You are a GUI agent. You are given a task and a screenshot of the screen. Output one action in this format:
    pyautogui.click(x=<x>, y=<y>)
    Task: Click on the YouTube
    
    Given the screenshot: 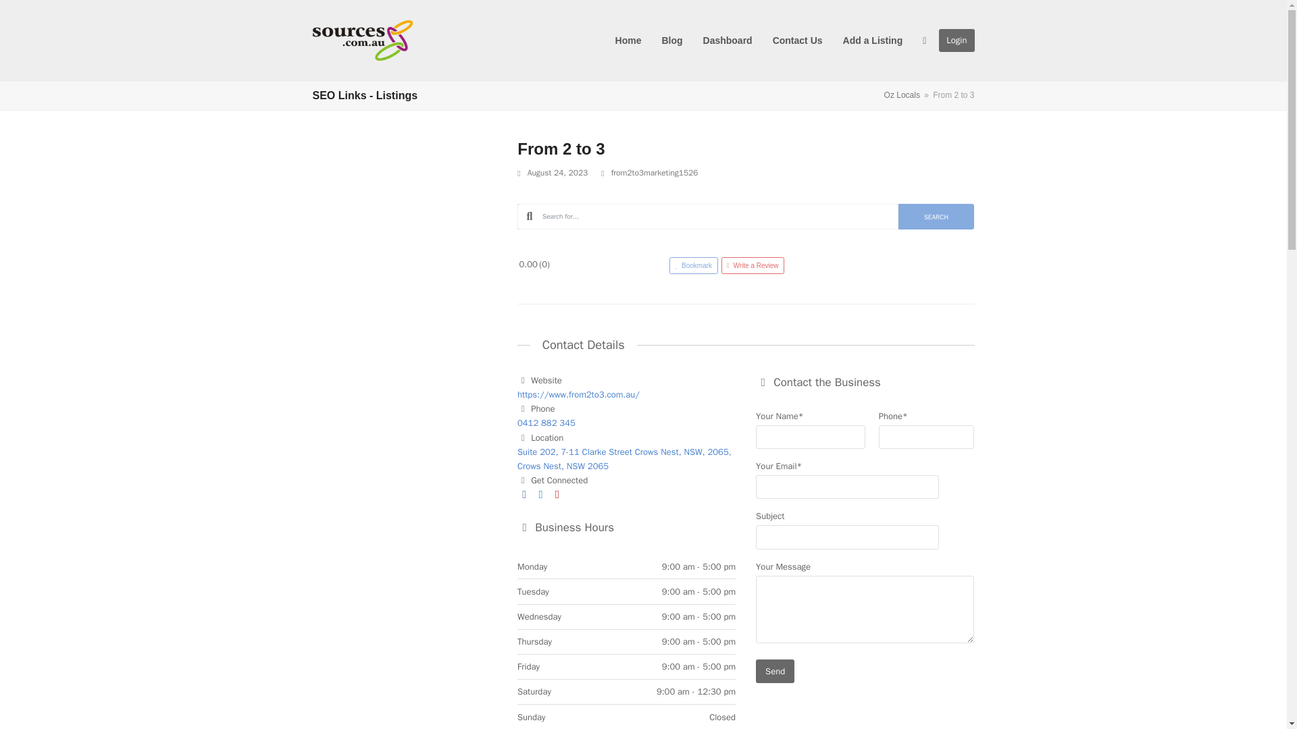 What is the action you would take?
    pyautogui.click(x=557, y=494)
    